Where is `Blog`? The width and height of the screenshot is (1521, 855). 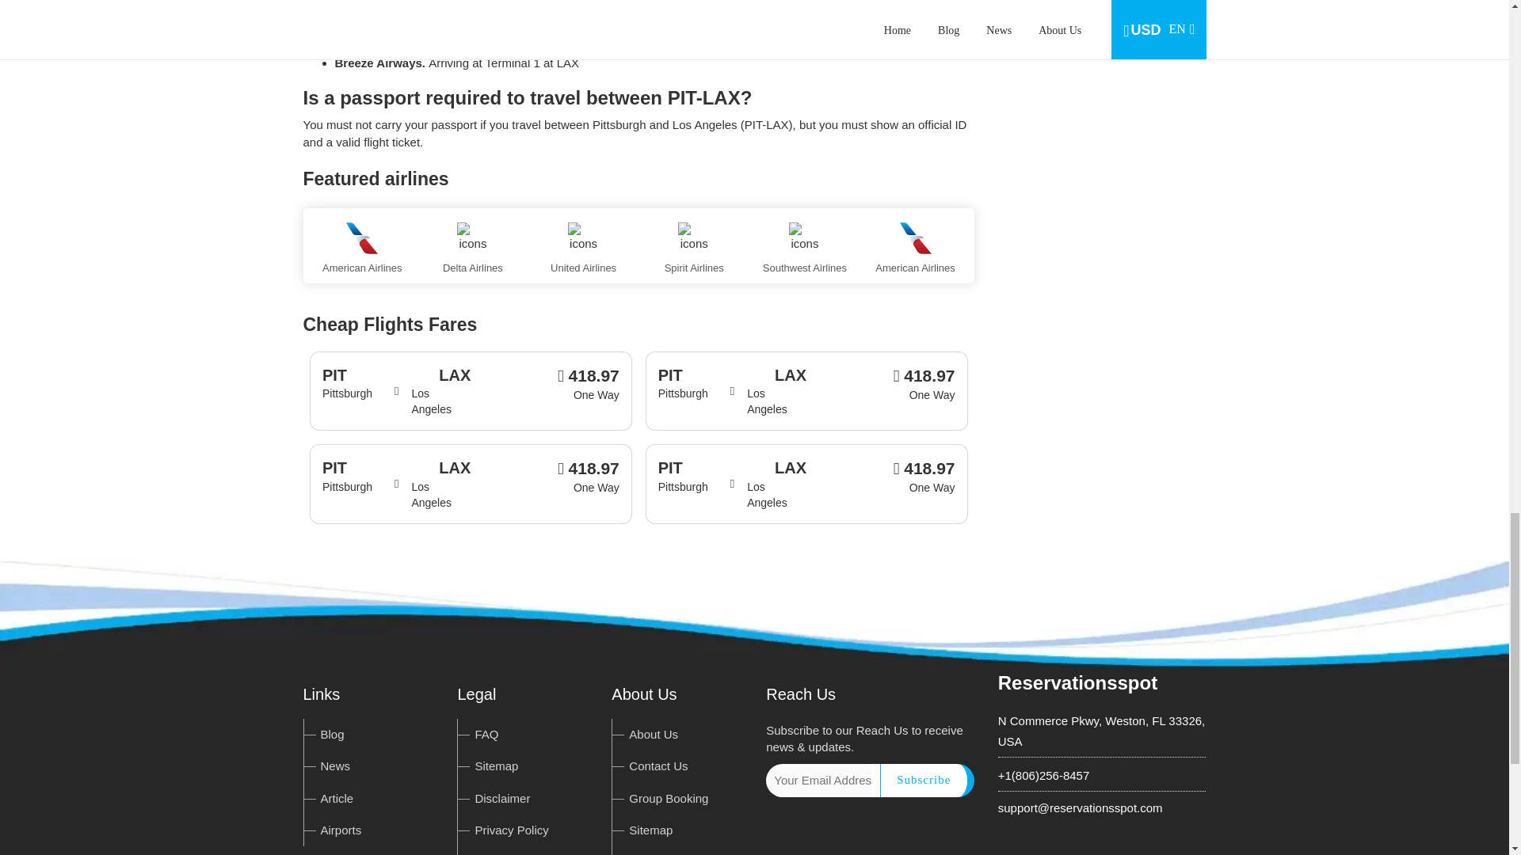 Blog is located at coordinates (331, 735).